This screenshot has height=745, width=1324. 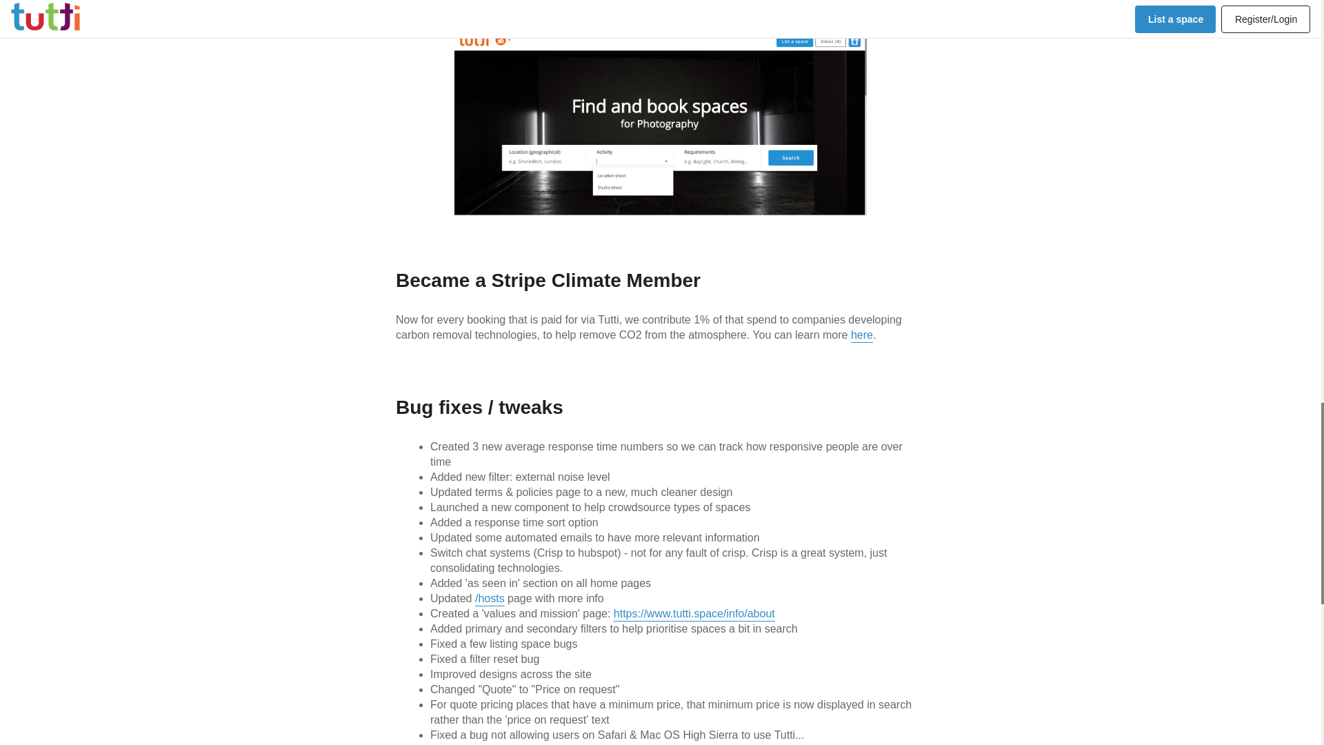 What do you see at coordinates (490, 597) in the screenshot?
I see `Host info page` at bounding box center [490, 597].